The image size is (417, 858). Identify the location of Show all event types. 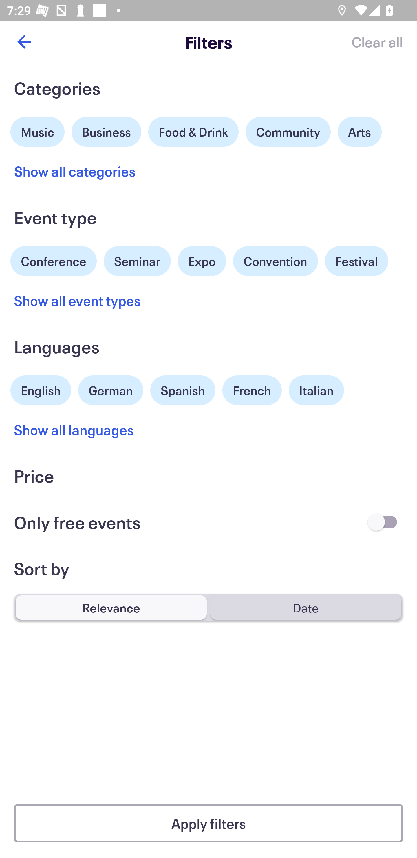
(78, 300).